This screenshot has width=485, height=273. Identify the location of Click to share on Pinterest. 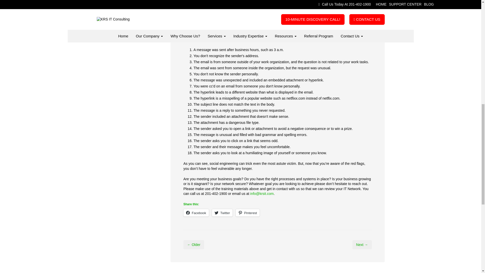
(248, 213).